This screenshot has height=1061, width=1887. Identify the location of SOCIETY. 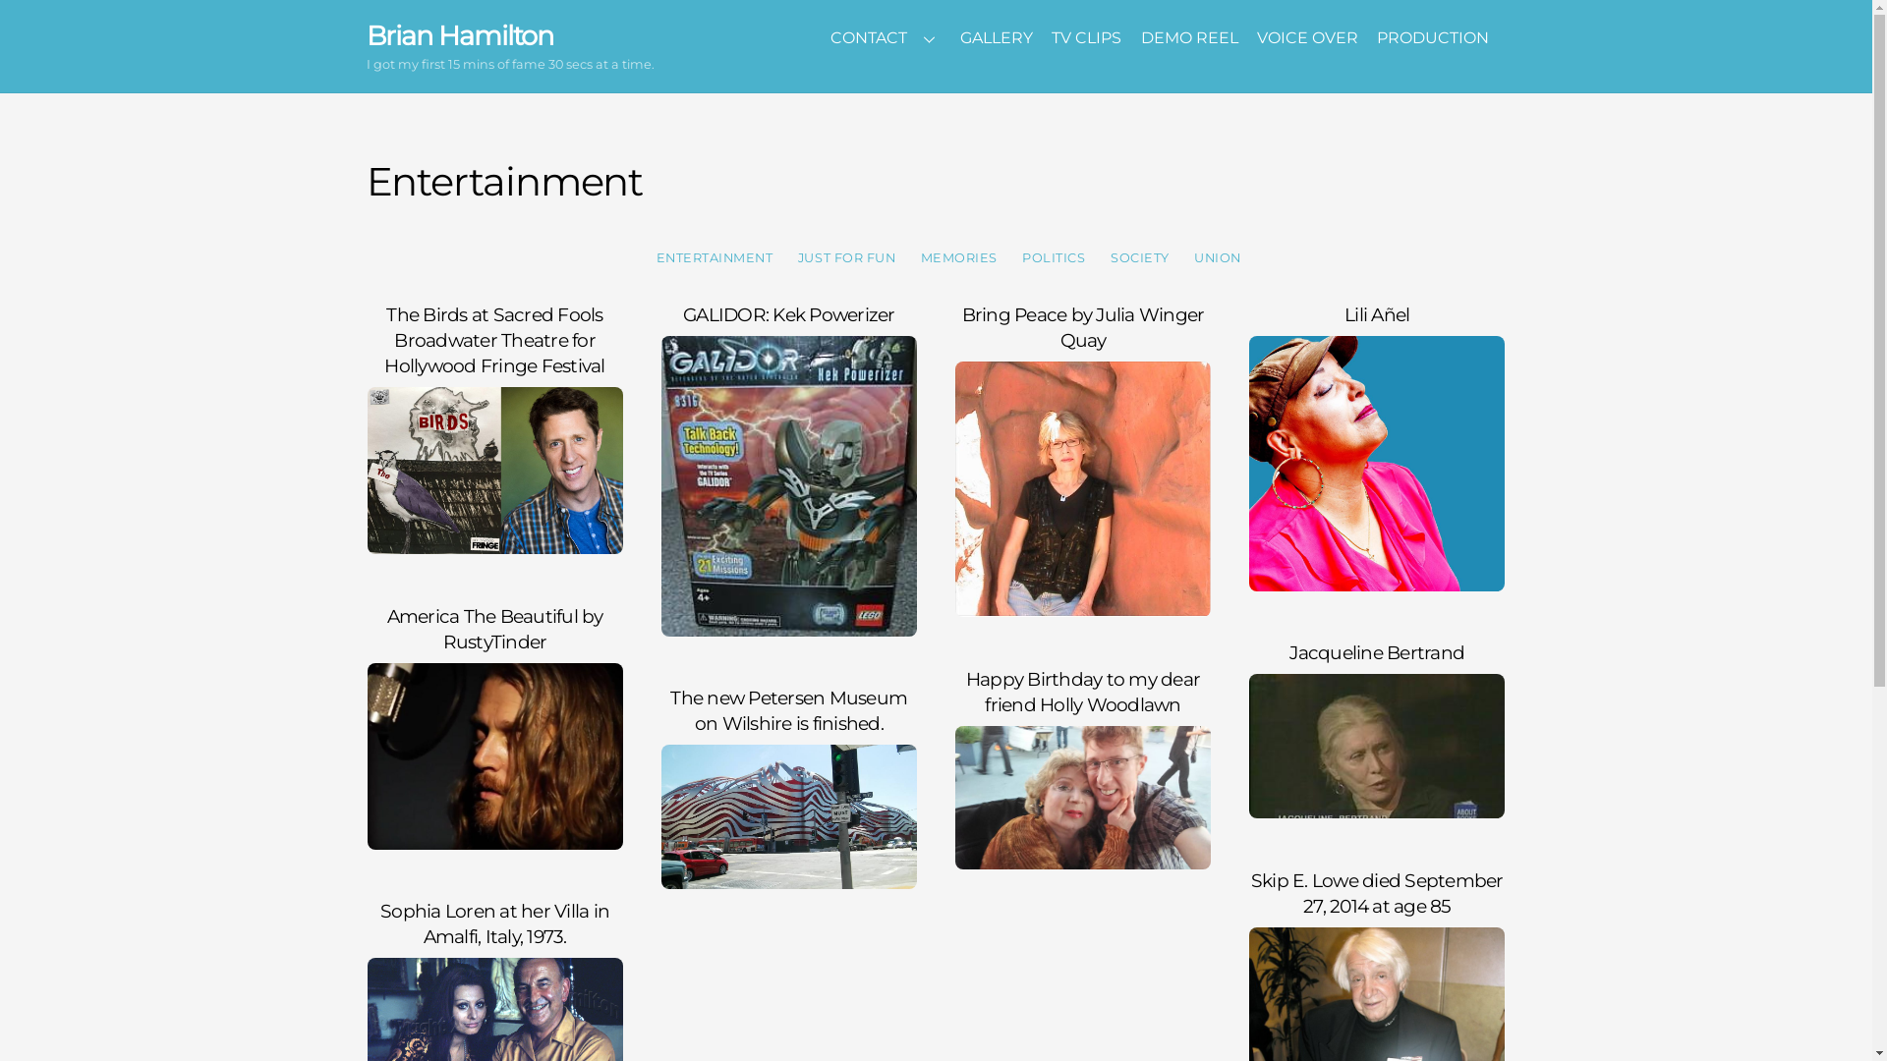
(1140, 258).